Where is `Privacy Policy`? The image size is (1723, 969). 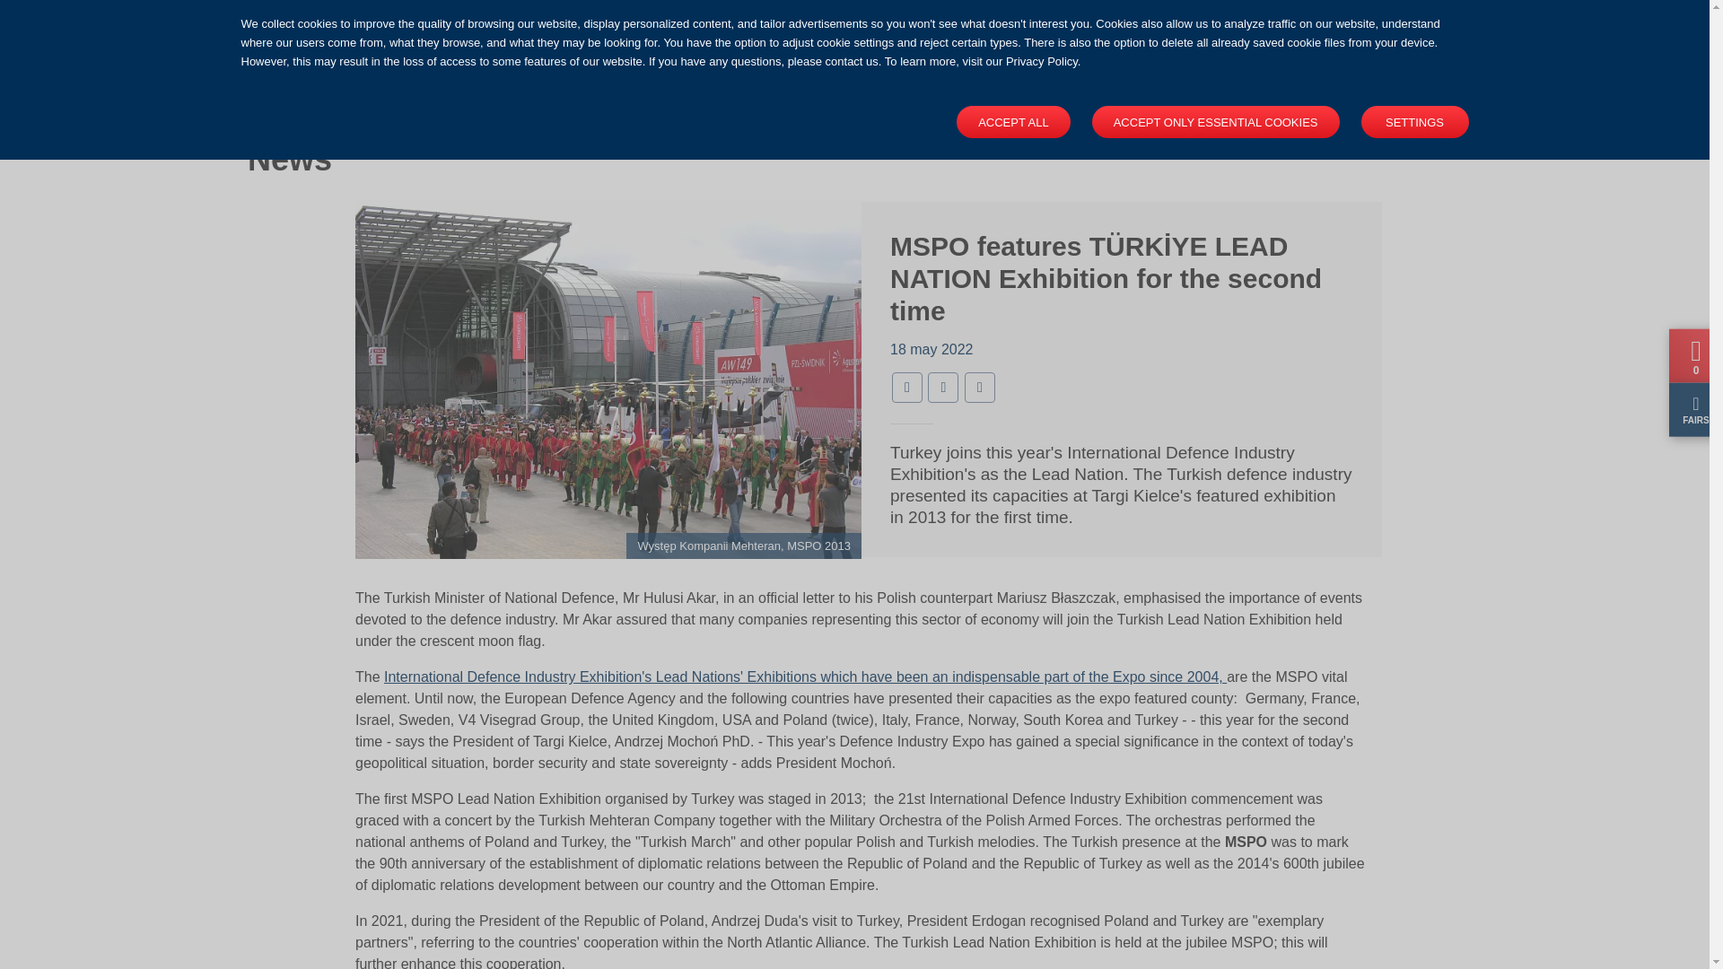
Privacy Policy is located at coordinates (881, 33).